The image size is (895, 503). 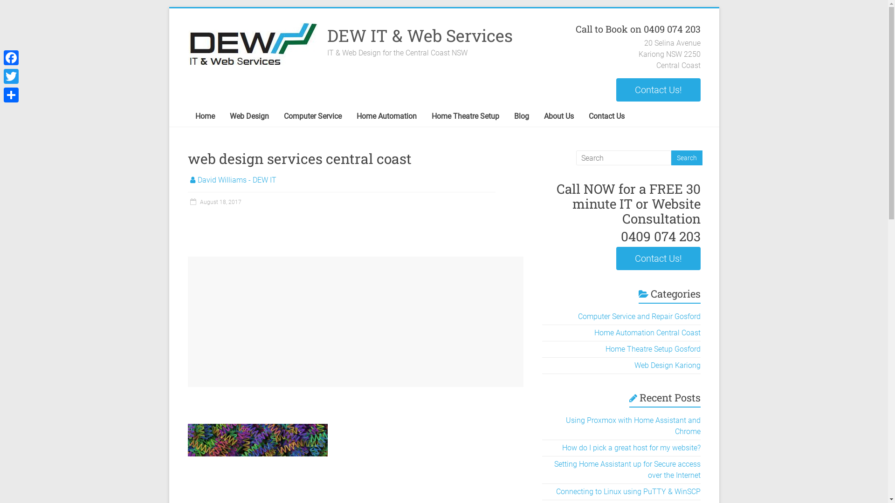 I want to click on Home Automation, so click(x=386, y=116).